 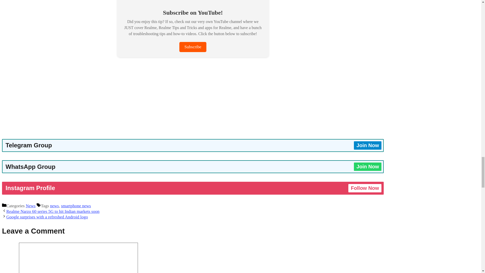 What do you see at coordinates (54, 206) in the screenshot?
I see `news` at bounding box center [54, 206].